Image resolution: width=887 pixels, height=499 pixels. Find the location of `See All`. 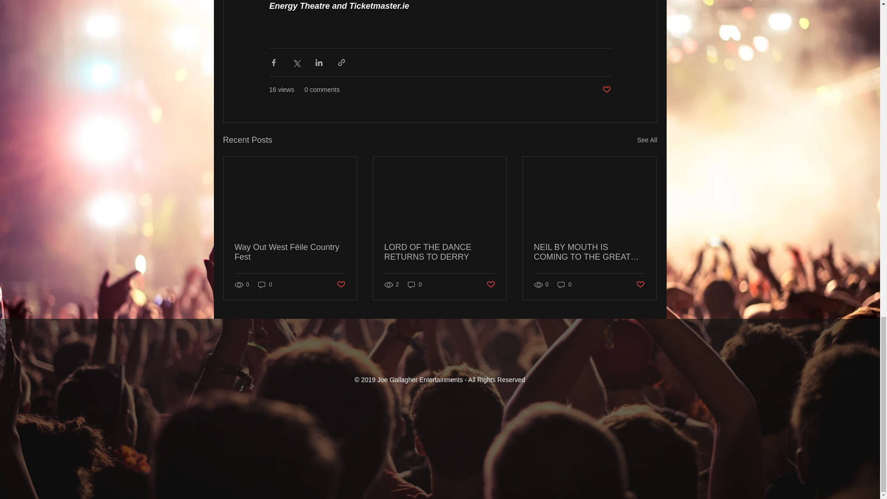

See All is located at coordinates (647, 140).